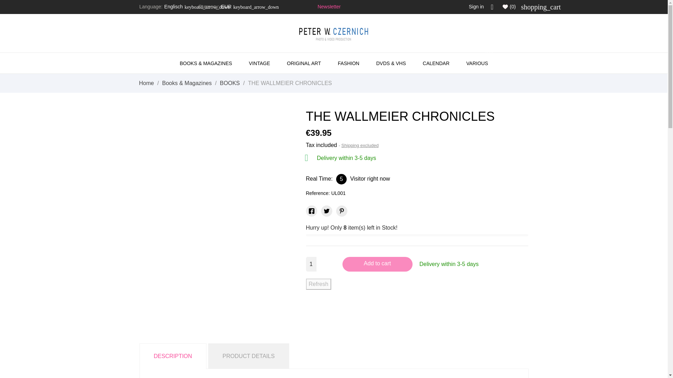 Image resolution: width=673 pixels, height=378 pixels. Describe the element at coordinates (329, 7) in the screenshot. I see `Newsletter` at that location.